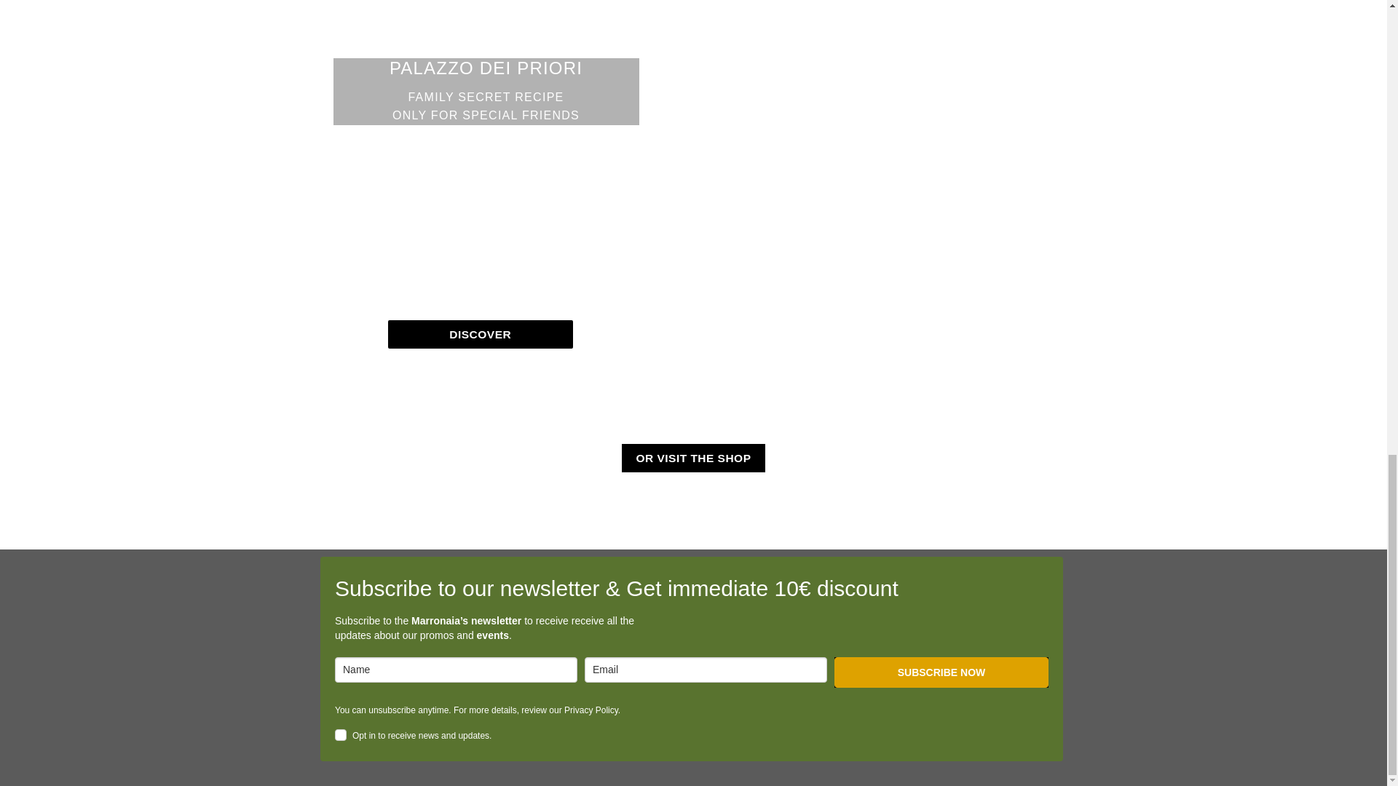 The width and height of the screenshot is (1398, 786). I want to click on SUBSCRIBE NOW, so click(941, 672).